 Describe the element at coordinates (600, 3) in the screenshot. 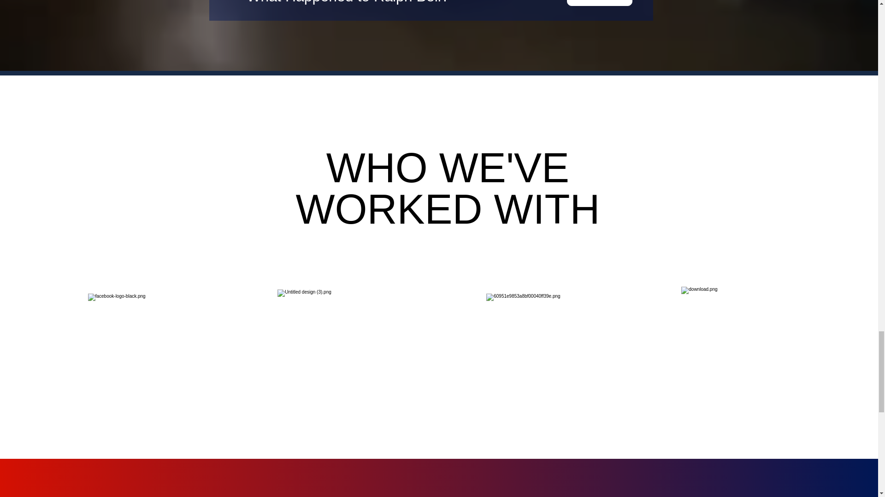

I see `Listen` at that location.